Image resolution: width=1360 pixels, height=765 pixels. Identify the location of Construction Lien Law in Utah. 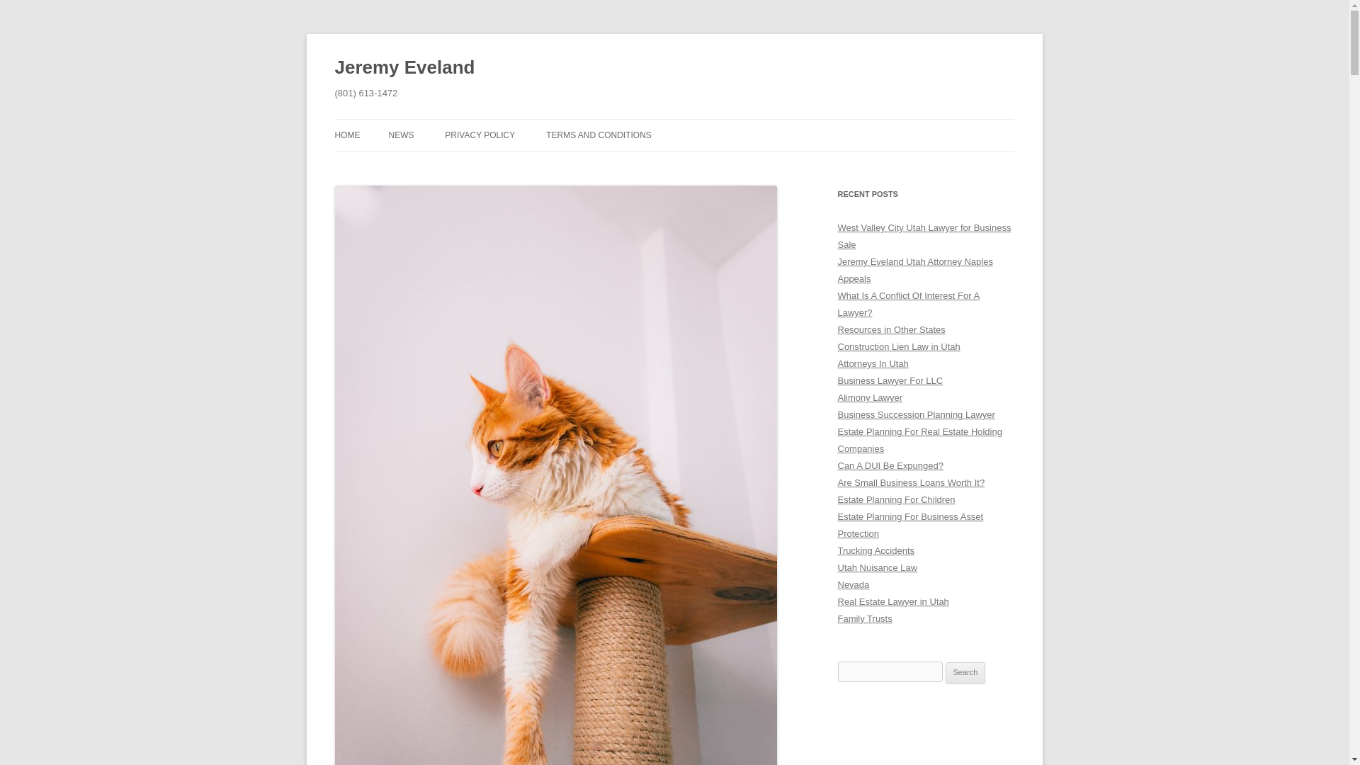
(898, 346).